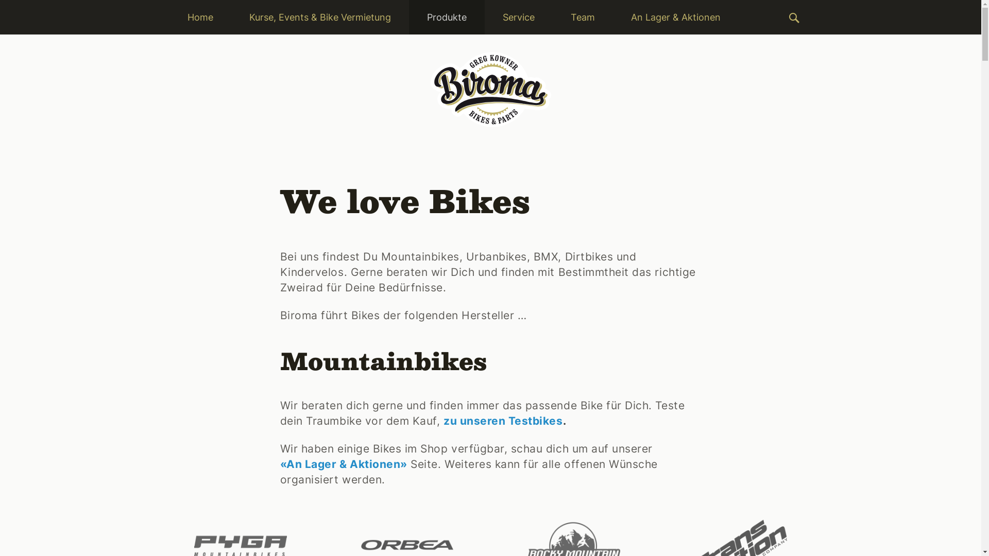 The image size is (989, 556). Describe the element at coordinates (319, 18) in the screenshot. I see `Kurse, Events & Bike Vermietung` at that location.